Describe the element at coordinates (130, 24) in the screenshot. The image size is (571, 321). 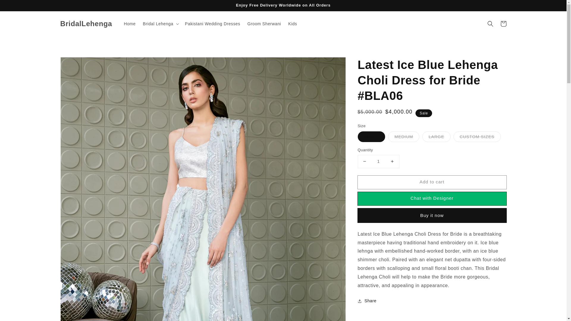
I see `Home` at that location.